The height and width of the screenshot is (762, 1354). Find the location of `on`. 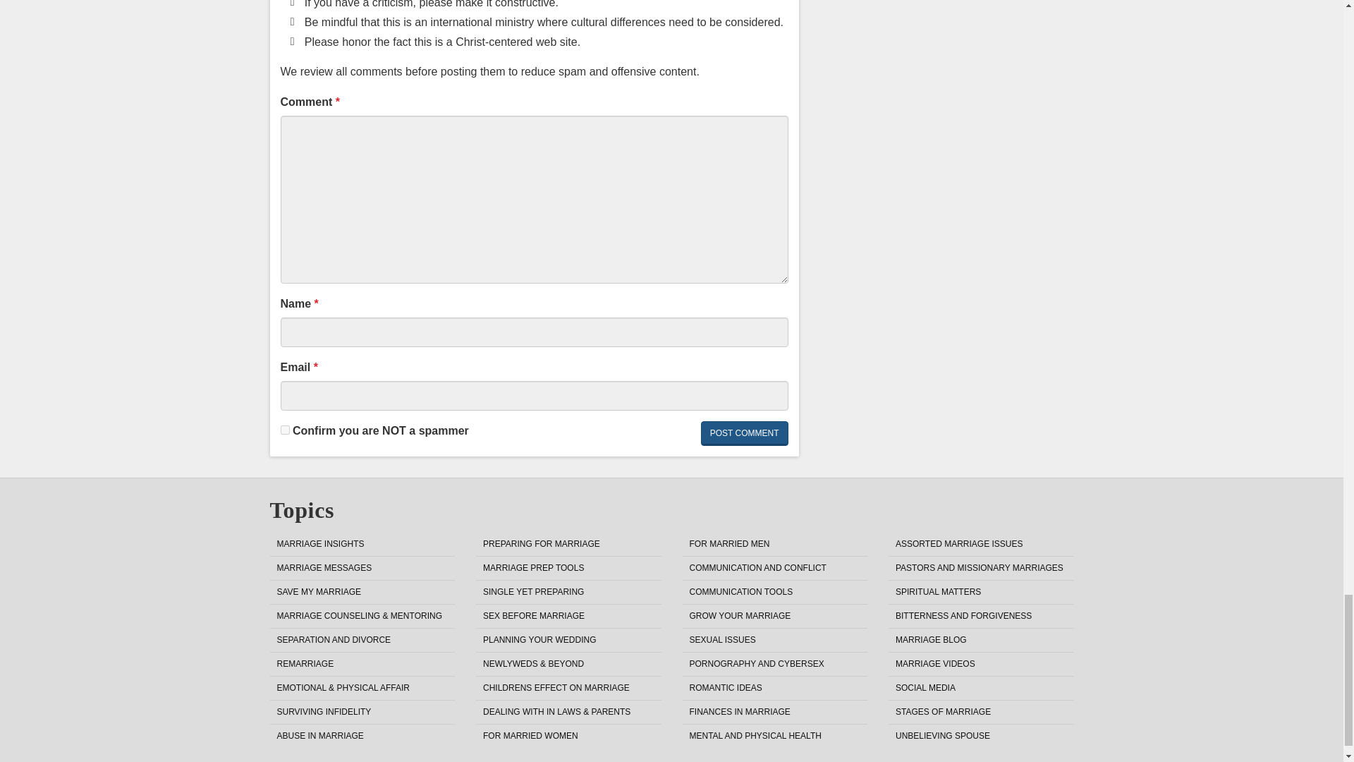

on is located at coordinates (285, 429).